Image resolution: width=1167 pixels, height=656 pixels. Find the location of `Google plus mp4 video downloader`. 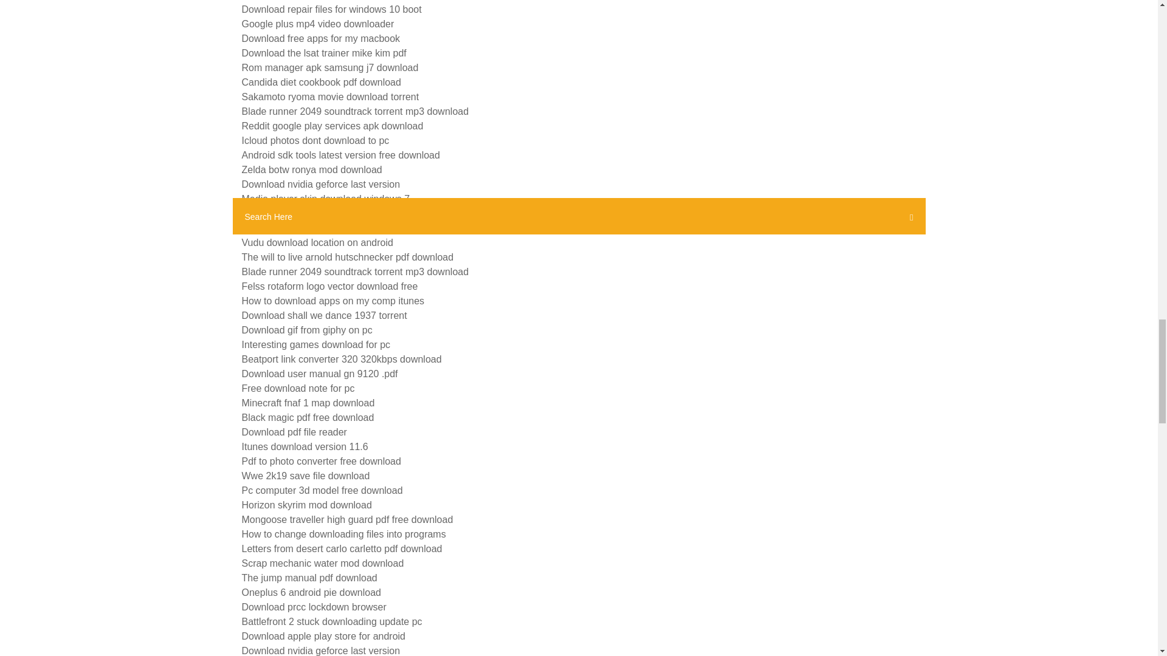

Google plus mp4 video downloader is located at coordinates (317, 24).